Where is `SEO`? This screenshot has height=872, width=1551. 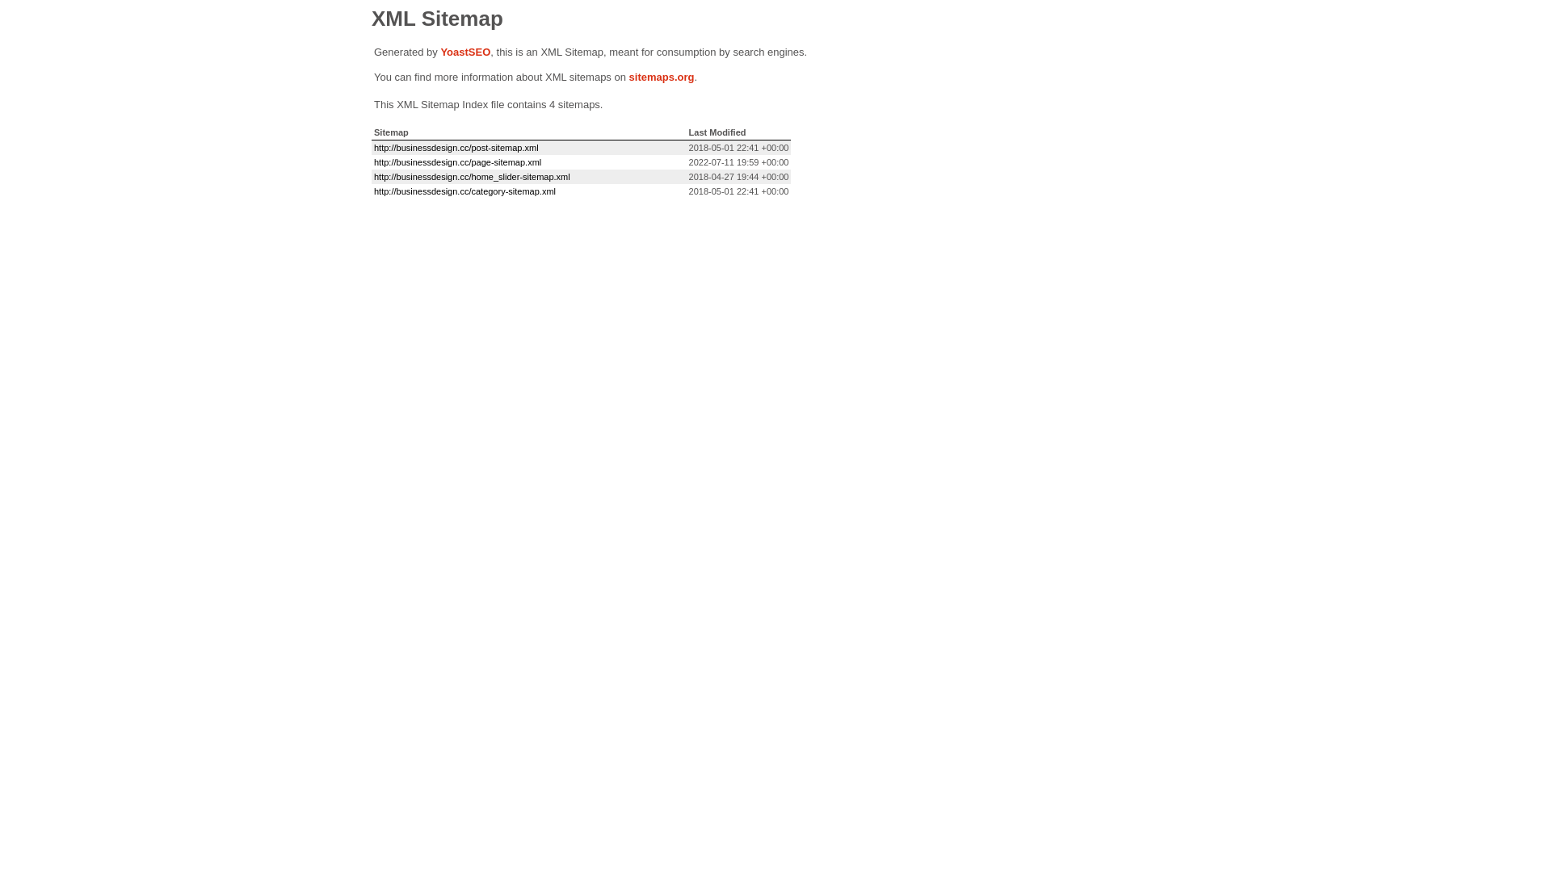 SEO is located at coordinates (480, 52).